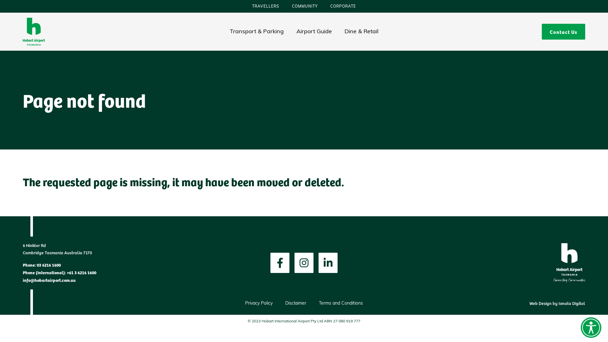 Image resolution: width=608 pixels, height=342 pixels. What do you see at coordinates (304, 263) in the screenshot?
I see `Instagram` at bounding box center [304, 263].